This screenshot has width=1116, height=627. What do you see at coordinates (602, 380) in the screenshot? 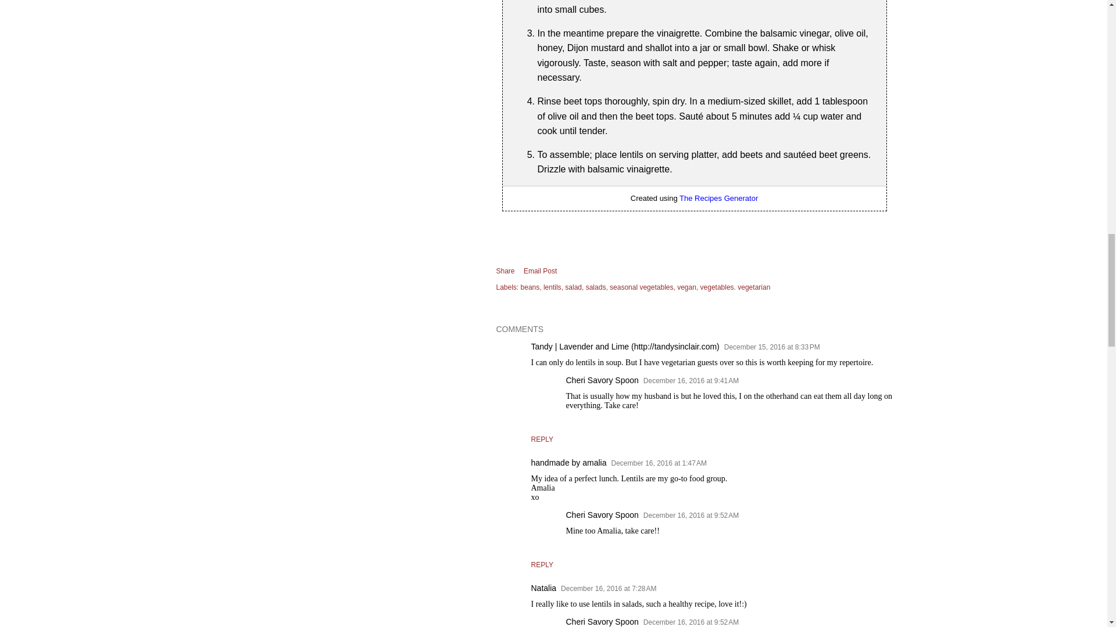
I see `Cheri Savory Spoon` at bounding box center [602, 380].